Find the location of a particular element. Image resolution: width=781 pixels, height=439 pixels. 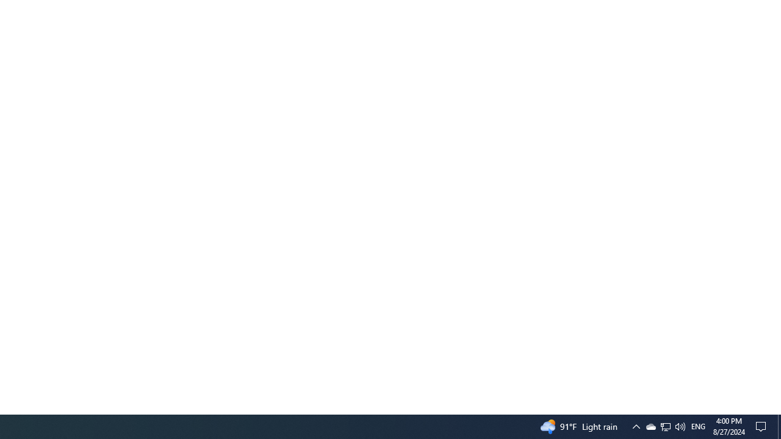

Action Center, No new notifications is located at coordinates (763, 427).